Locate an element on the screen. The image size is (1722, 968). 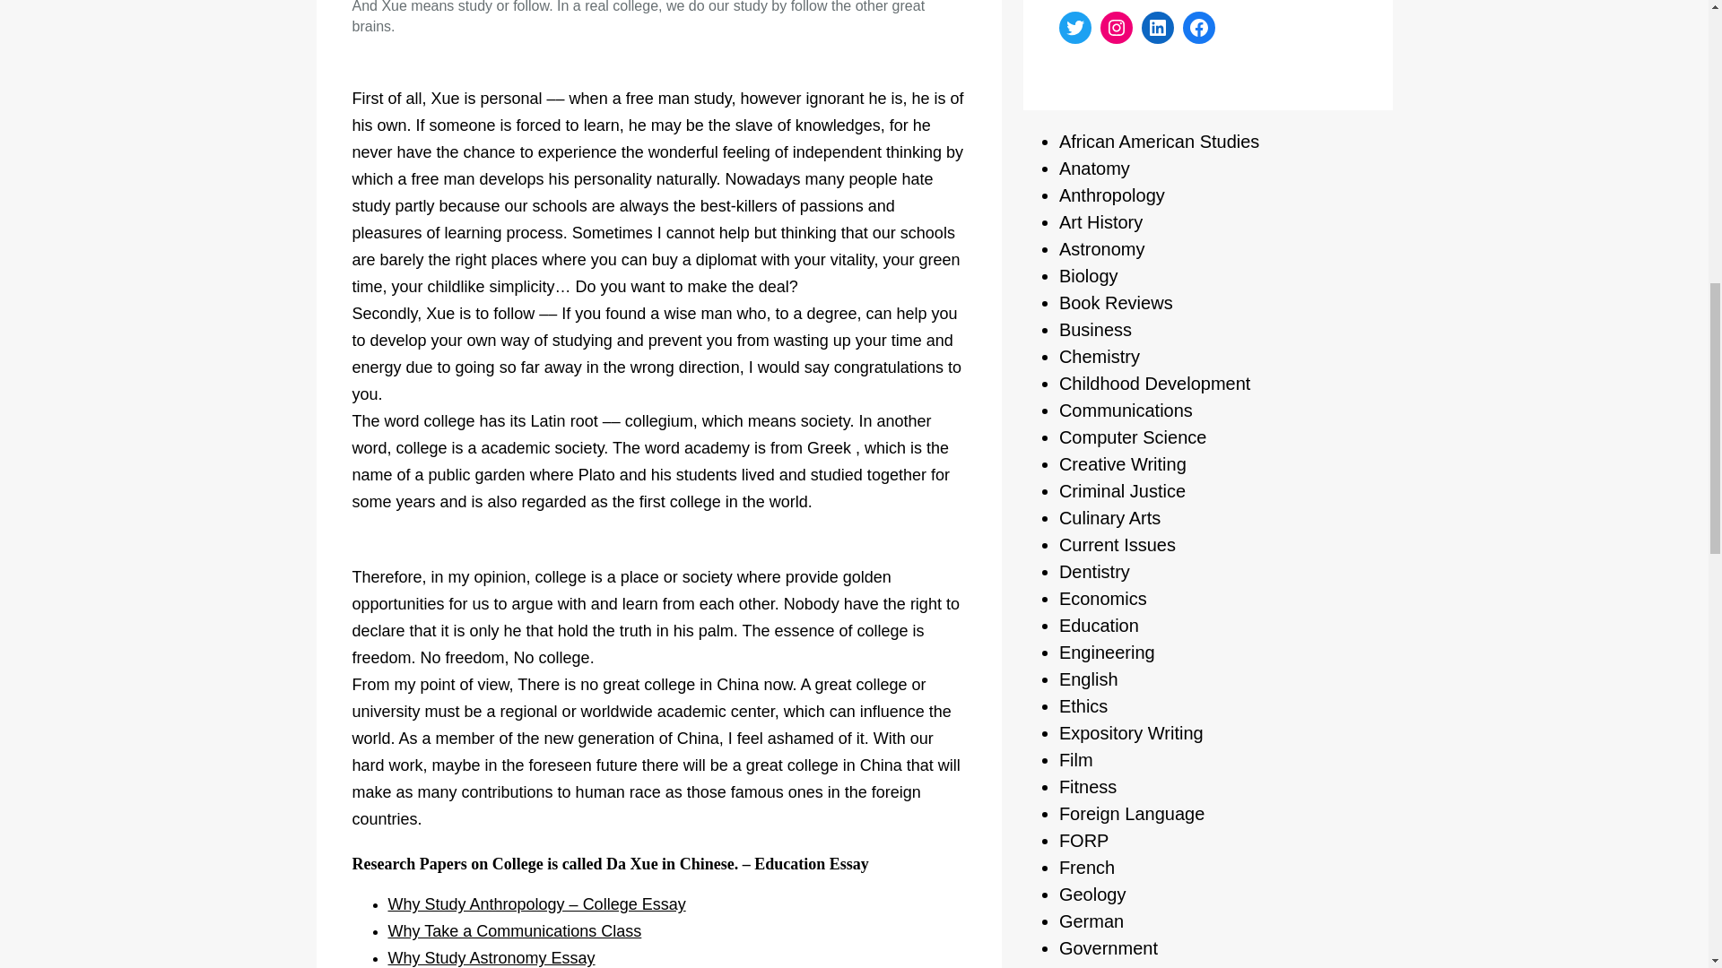
Anatomy is located at coordinates (1094, 169).